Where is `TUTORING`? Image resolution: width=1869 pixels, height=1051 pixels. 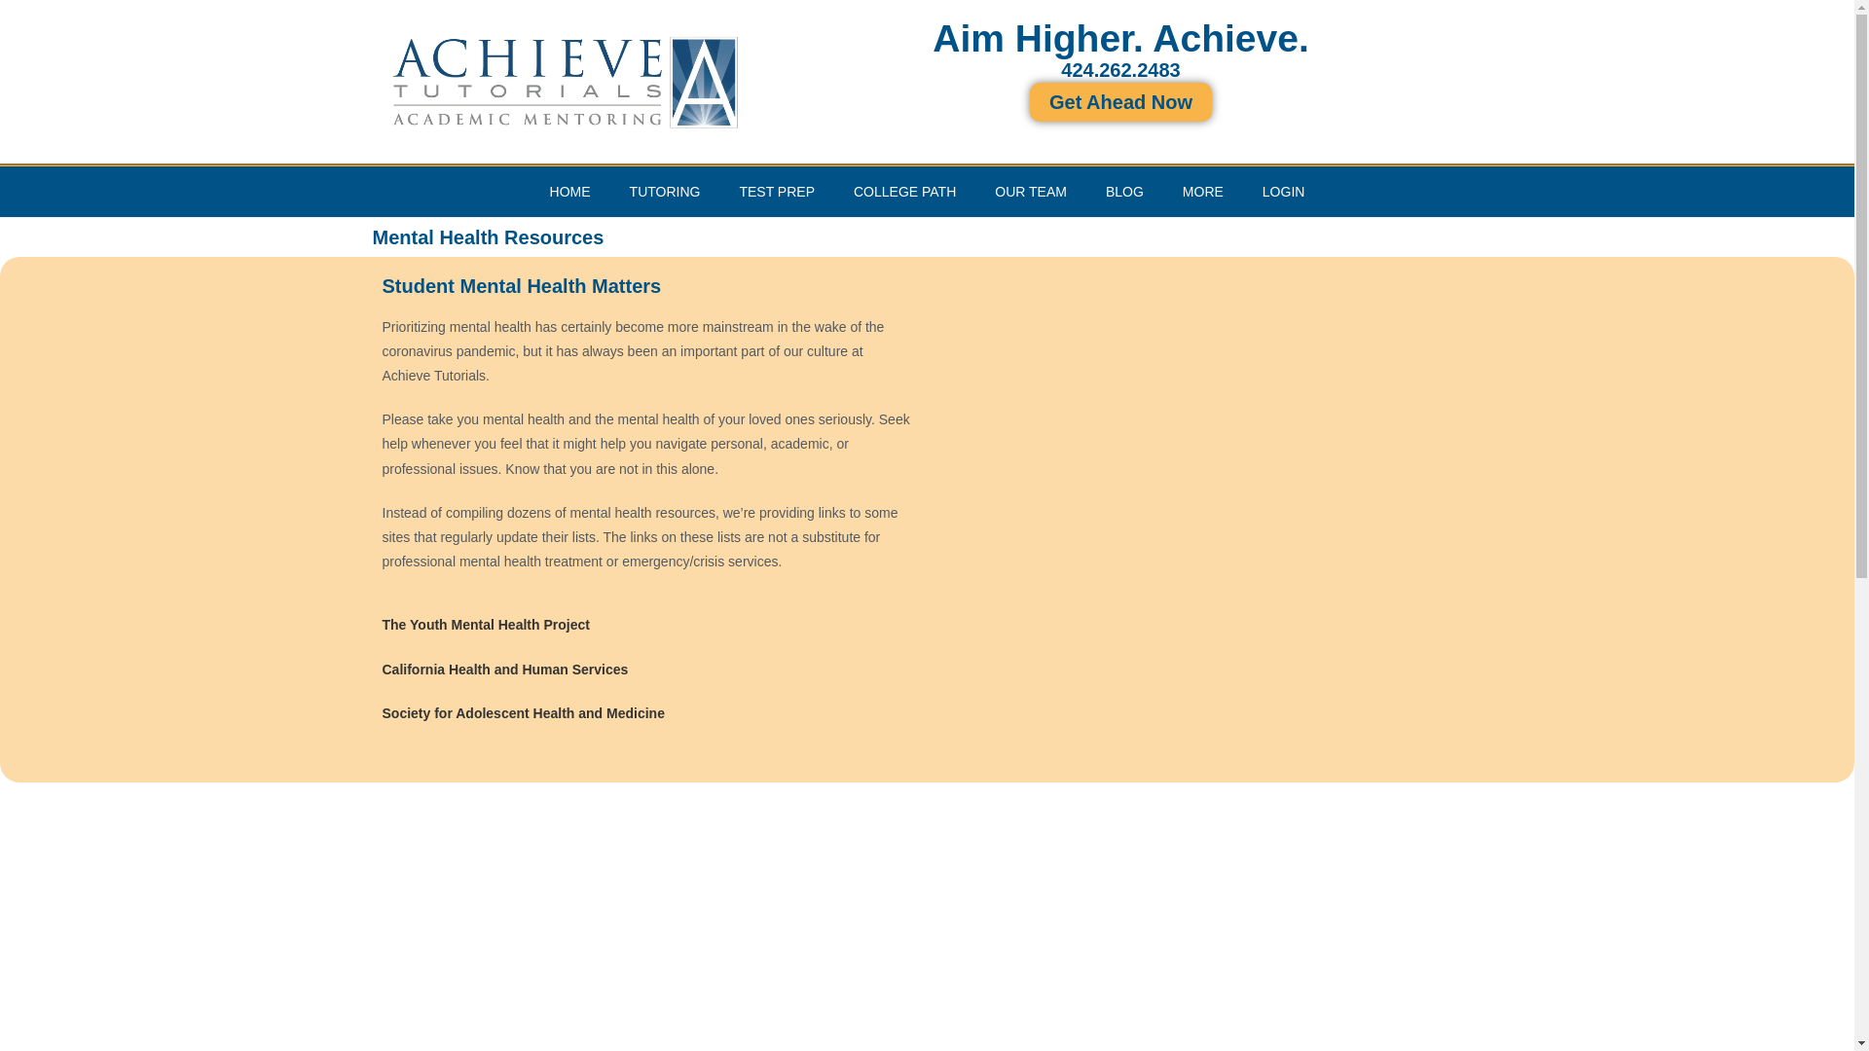
TUTORING is located at coordinates (665, 191).